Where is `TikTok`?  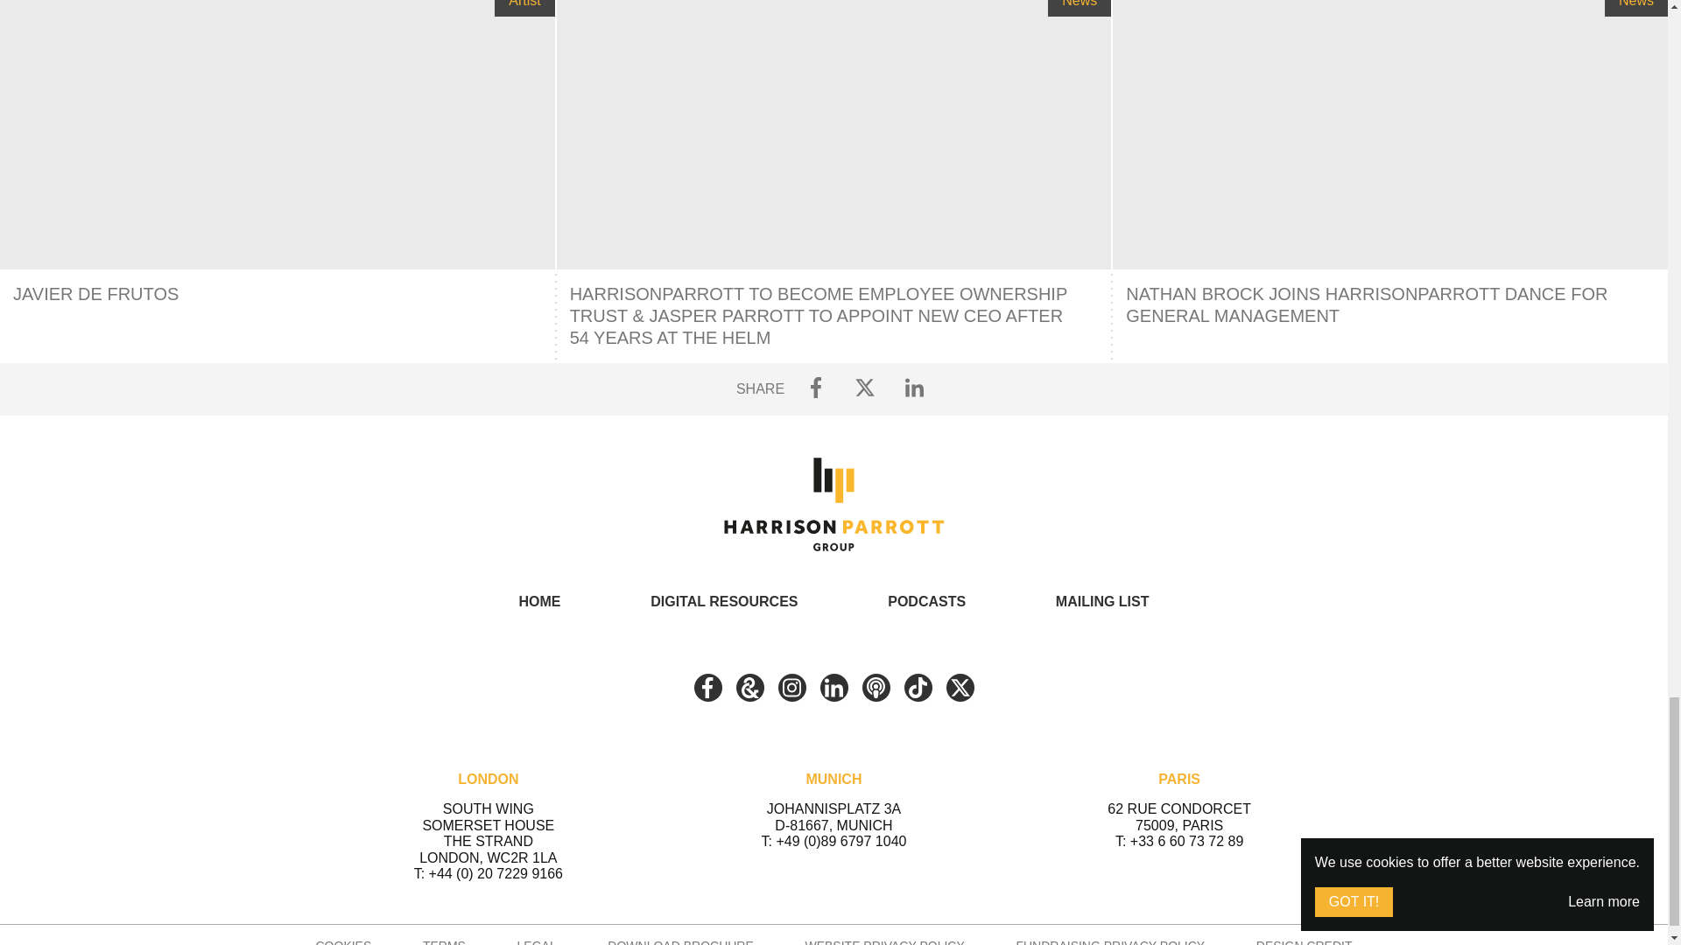 TikTok is located at coordinates (918, 688).